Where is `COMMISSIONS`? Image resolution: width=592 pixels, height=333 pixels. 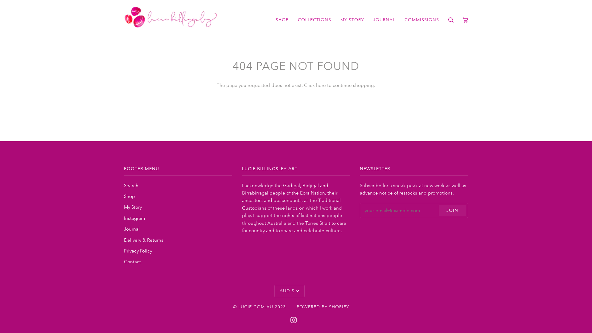
COMMISSIONS is located at coordinates (422, 20).